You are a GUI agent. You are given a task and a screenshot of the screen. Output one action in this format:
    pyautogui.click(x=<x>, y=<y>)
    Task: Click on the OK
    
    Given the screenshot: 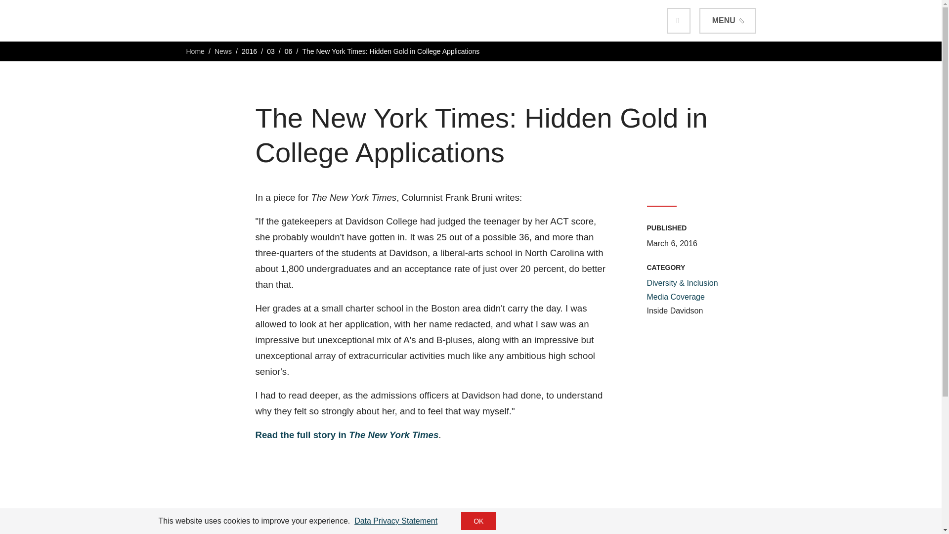 What is the action you would take?
    pyautogui.click(x=478, y=521)
    